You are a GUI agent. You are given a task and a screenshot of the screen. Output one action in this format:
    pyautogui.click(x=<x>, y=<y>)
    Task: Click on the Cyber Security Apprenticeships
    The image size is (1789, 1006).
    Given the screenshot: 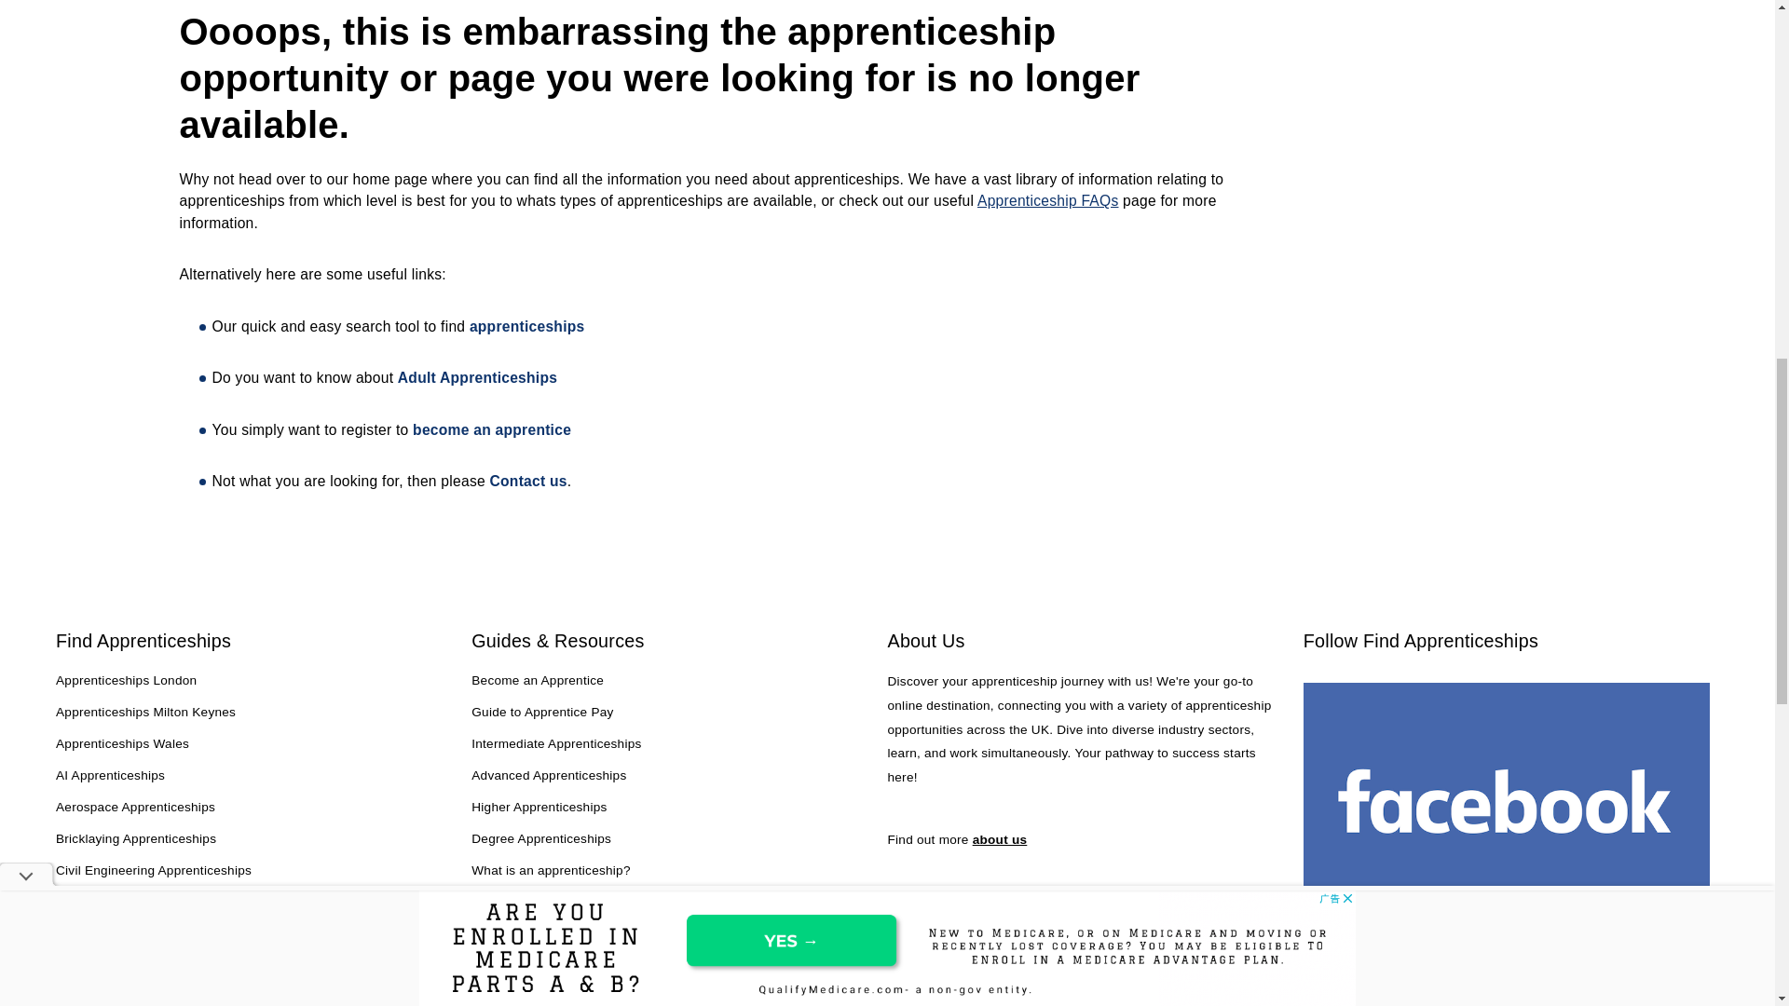 What is the action you would take?
    pyautogui.click(x=146, y=935)
    